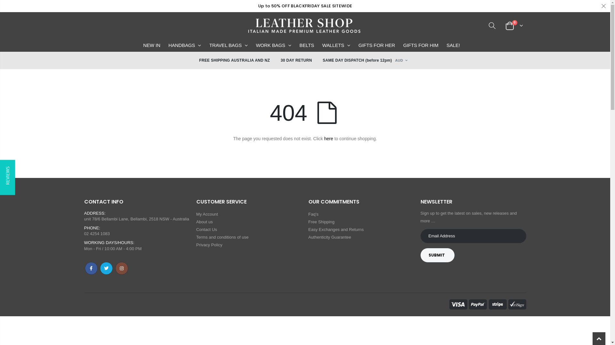 This screenshot has width=615, height=345. What do you see at coordinates (209, 245) in the screenshot?
I see `Privacy Policy` at bounding box center [209, 245].